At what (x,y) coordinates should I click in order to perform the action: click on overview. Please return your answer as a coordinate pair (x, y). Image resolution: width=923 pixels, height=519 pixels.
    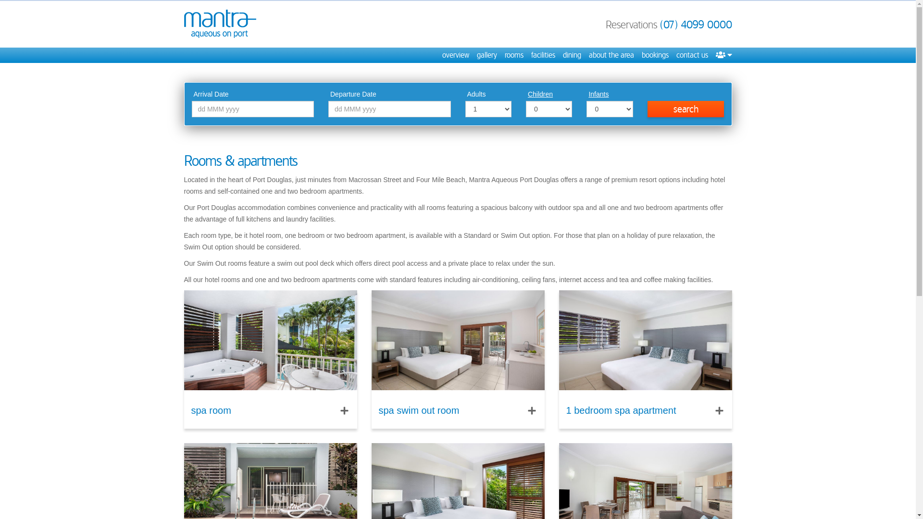
    Looking at the image, I should click on (456, 55).